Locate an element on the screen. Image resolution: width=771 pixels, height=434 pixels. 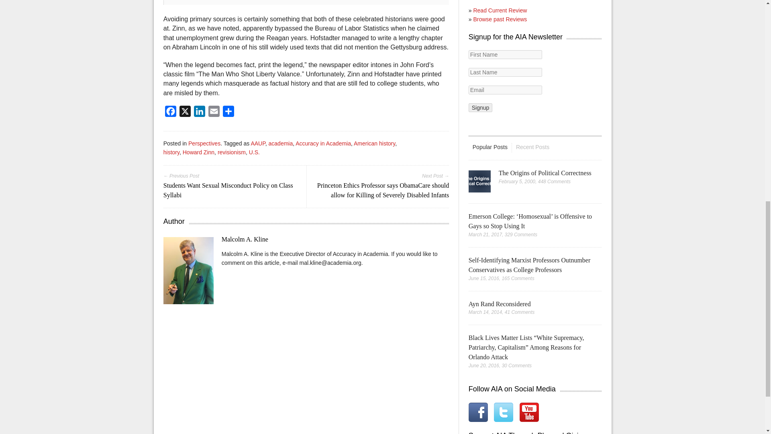
X is located at coordinates (185, 113).